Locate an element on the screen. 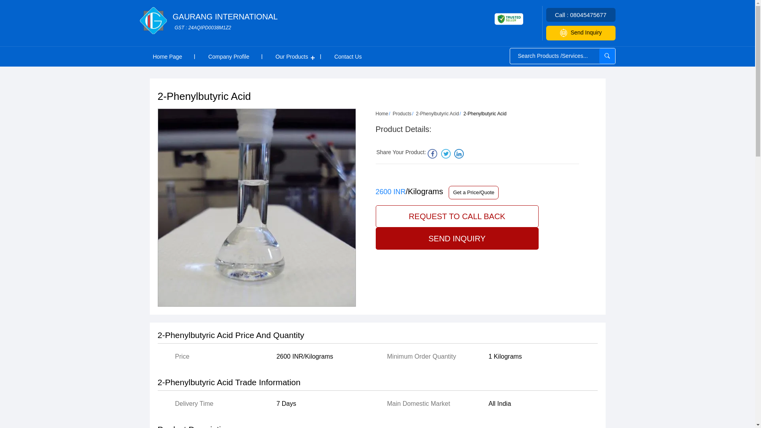 This screenshot has width=761, height=428. Products is located at coordinates (225, 21).